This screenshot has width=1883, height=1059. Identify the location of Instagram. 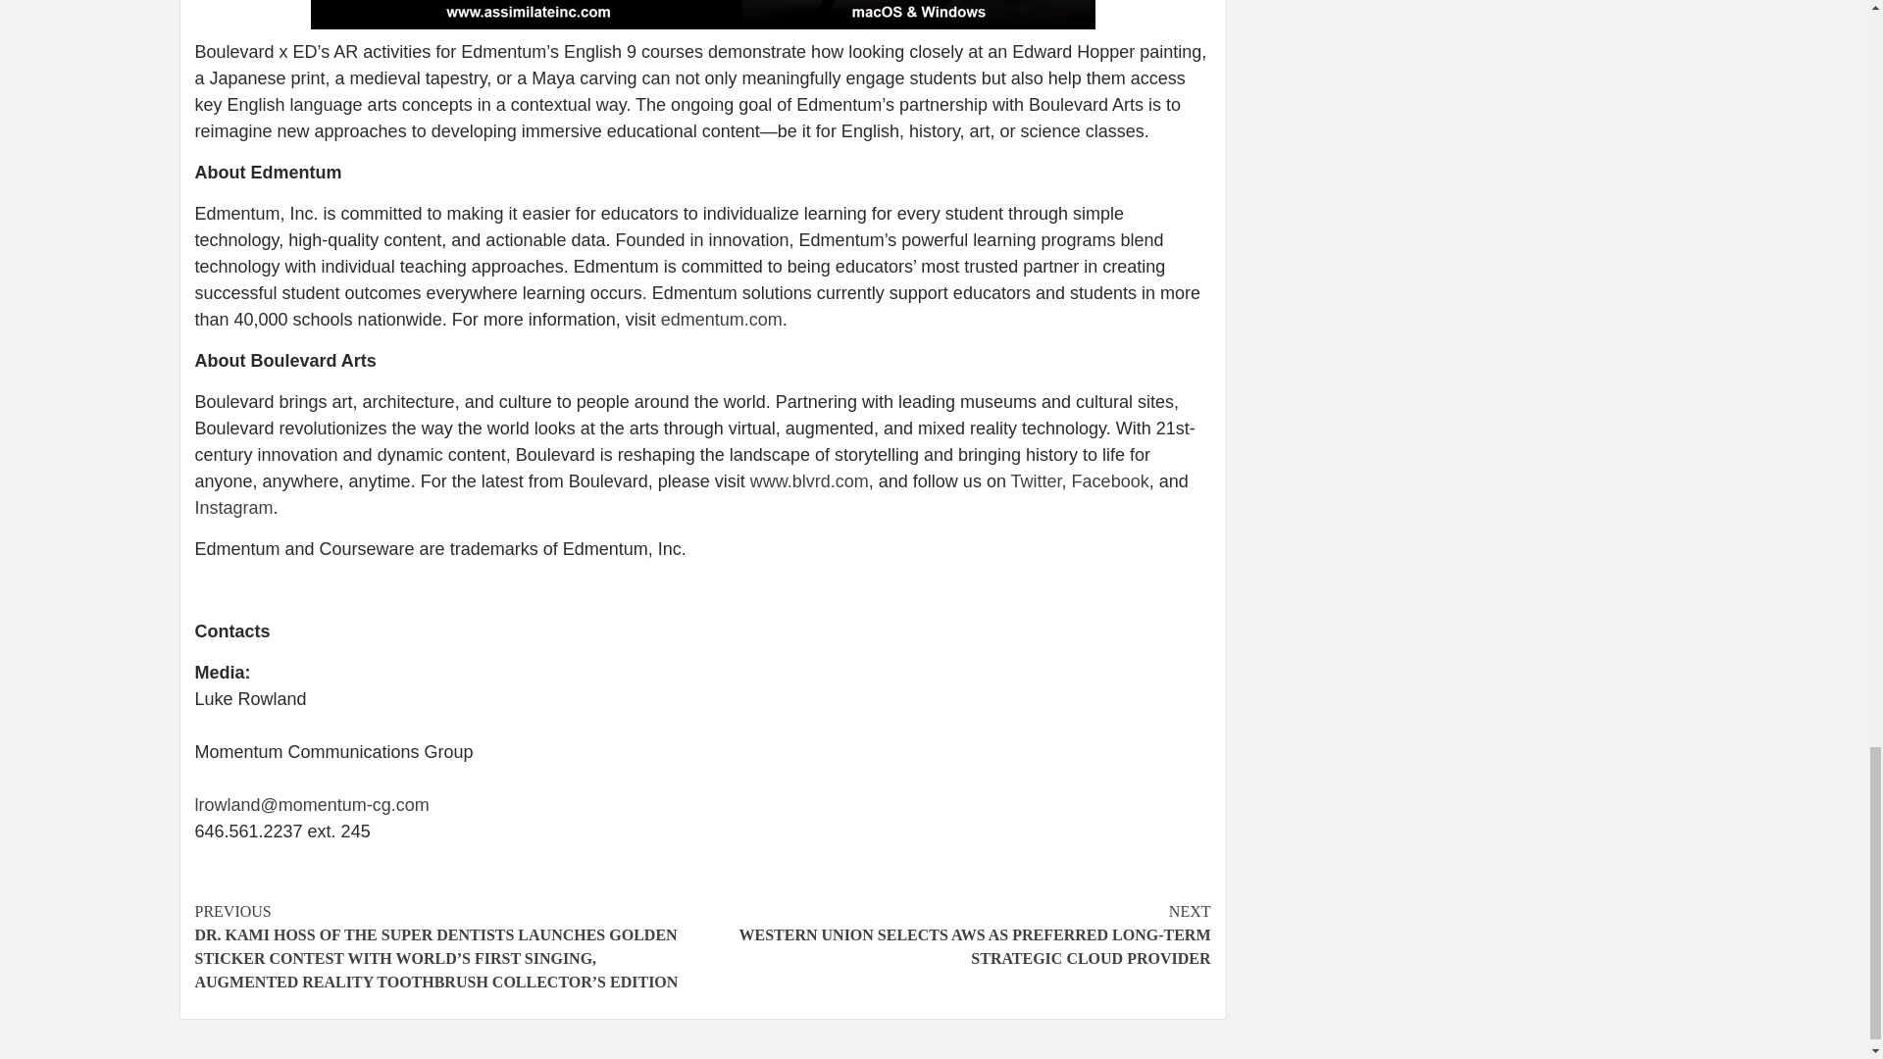
(233, 508).